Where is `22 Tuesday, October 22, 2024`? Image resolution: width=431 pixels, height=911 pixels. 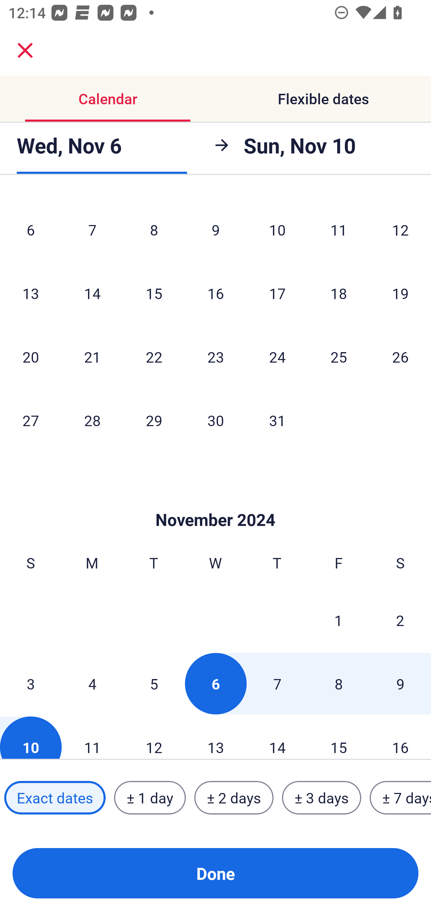
22 Tuesday, October 22, 2024 is located at coordinates (154, 357).